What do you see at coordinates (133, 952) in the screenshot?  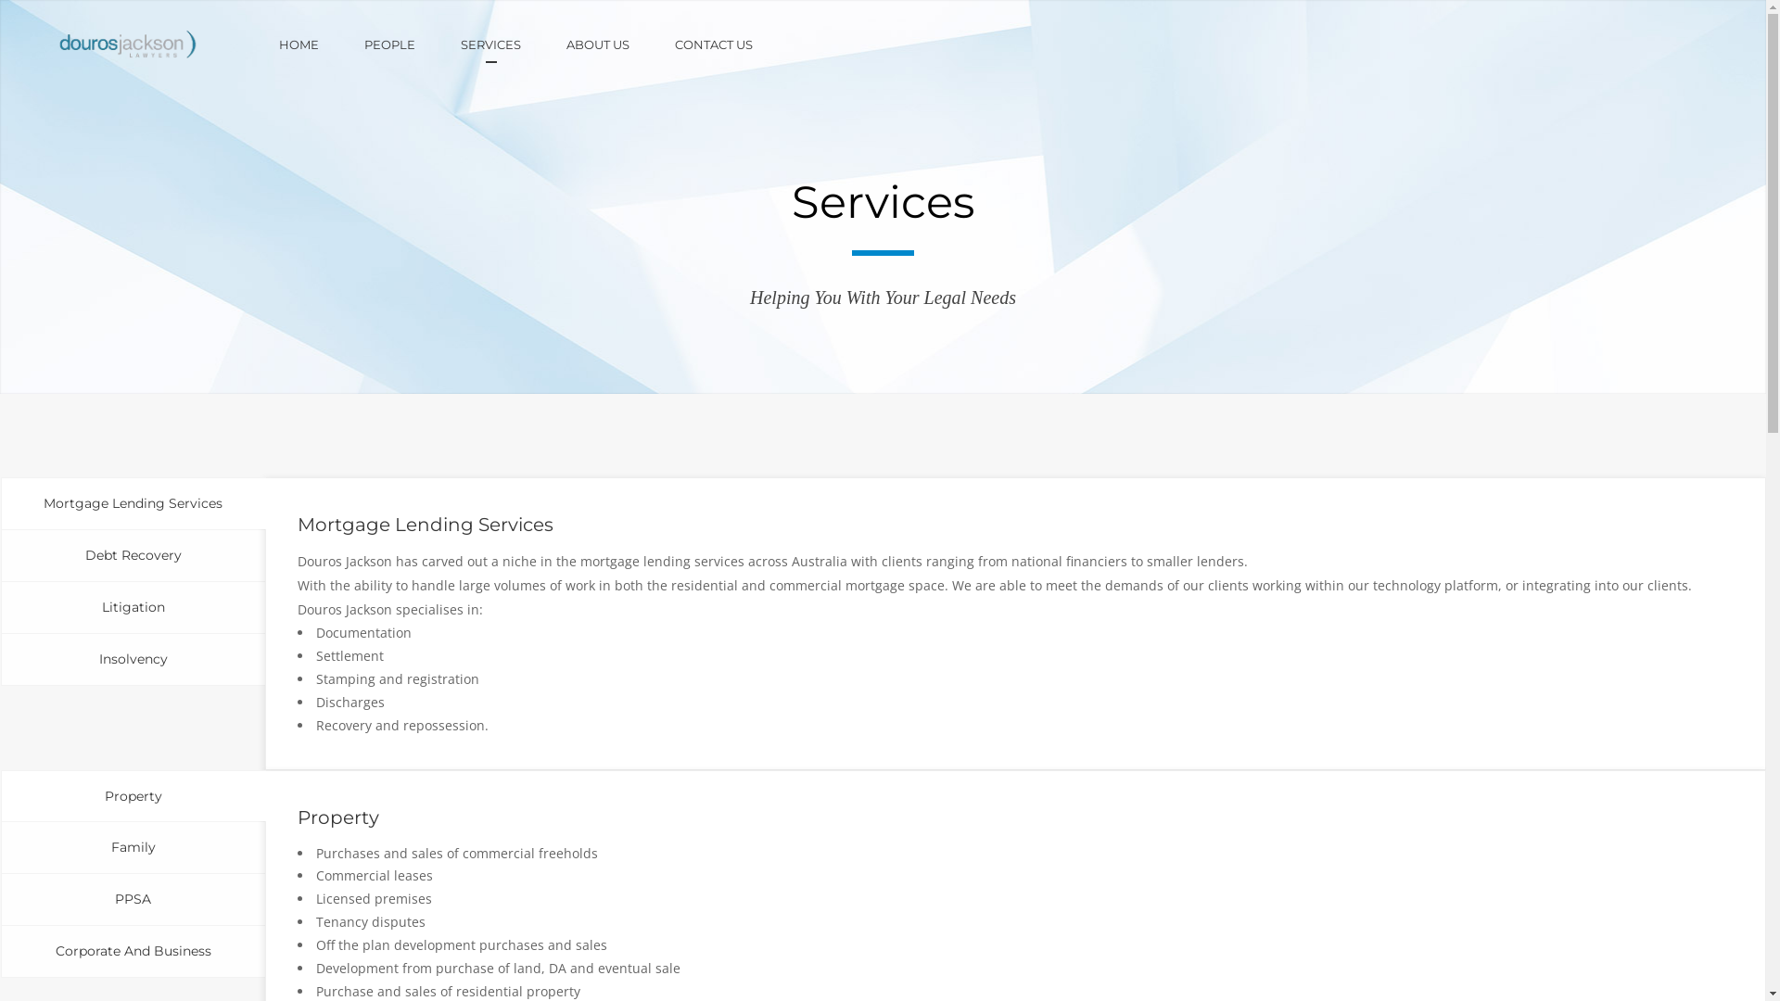 I see `Corporate And Business` at bounding box center [133, 952].